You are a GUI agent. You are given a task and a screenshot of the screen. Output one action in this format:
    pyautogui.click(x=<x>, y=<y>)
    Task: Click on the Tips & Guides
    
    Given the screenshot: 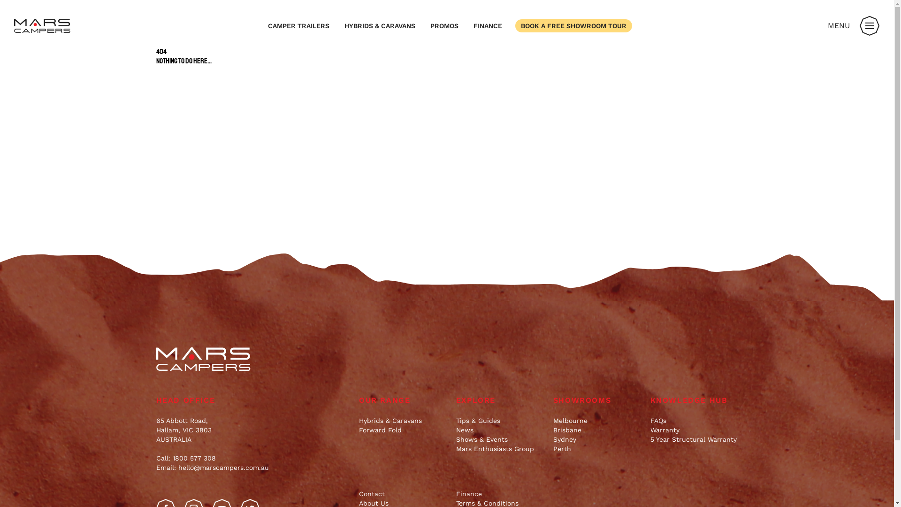 What is the action you would take?
    pyautogui.click(x=500, y=421)
    